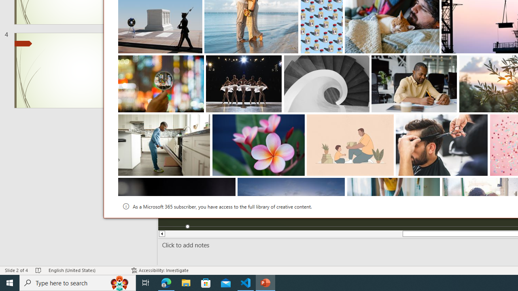 This screenshot has width=518, height=291. What do you see at coordinates (166, 283) in the screenshot?
I see `Microsoft Edge - 1 running window` at bounding box center [166, 283].